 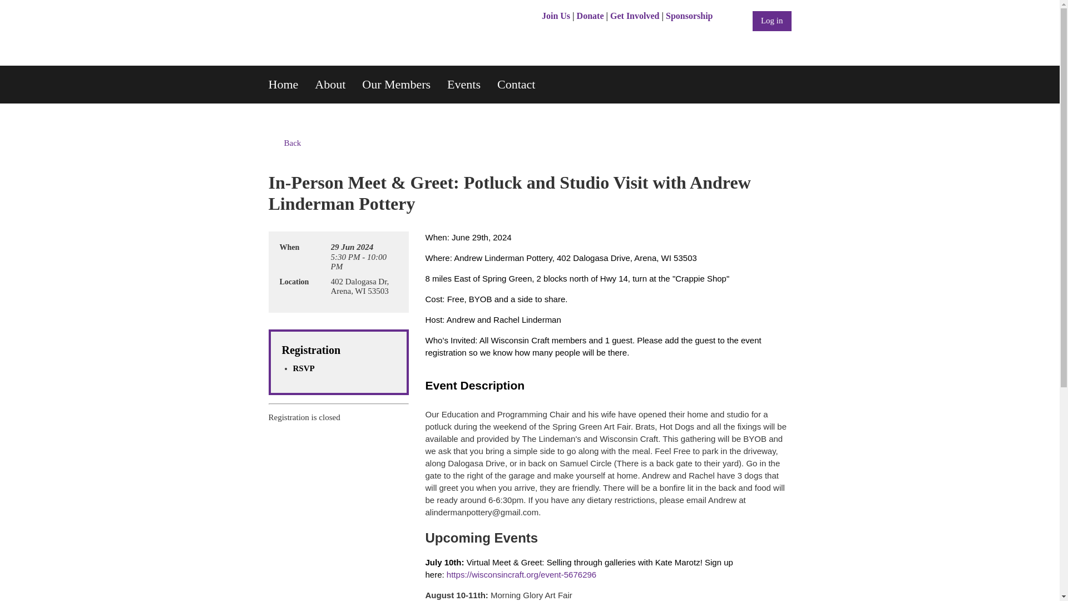 What do you see at coordinates (404, 84) in the screenshot?
I see `Our Members` at bounding box center [404, 84].